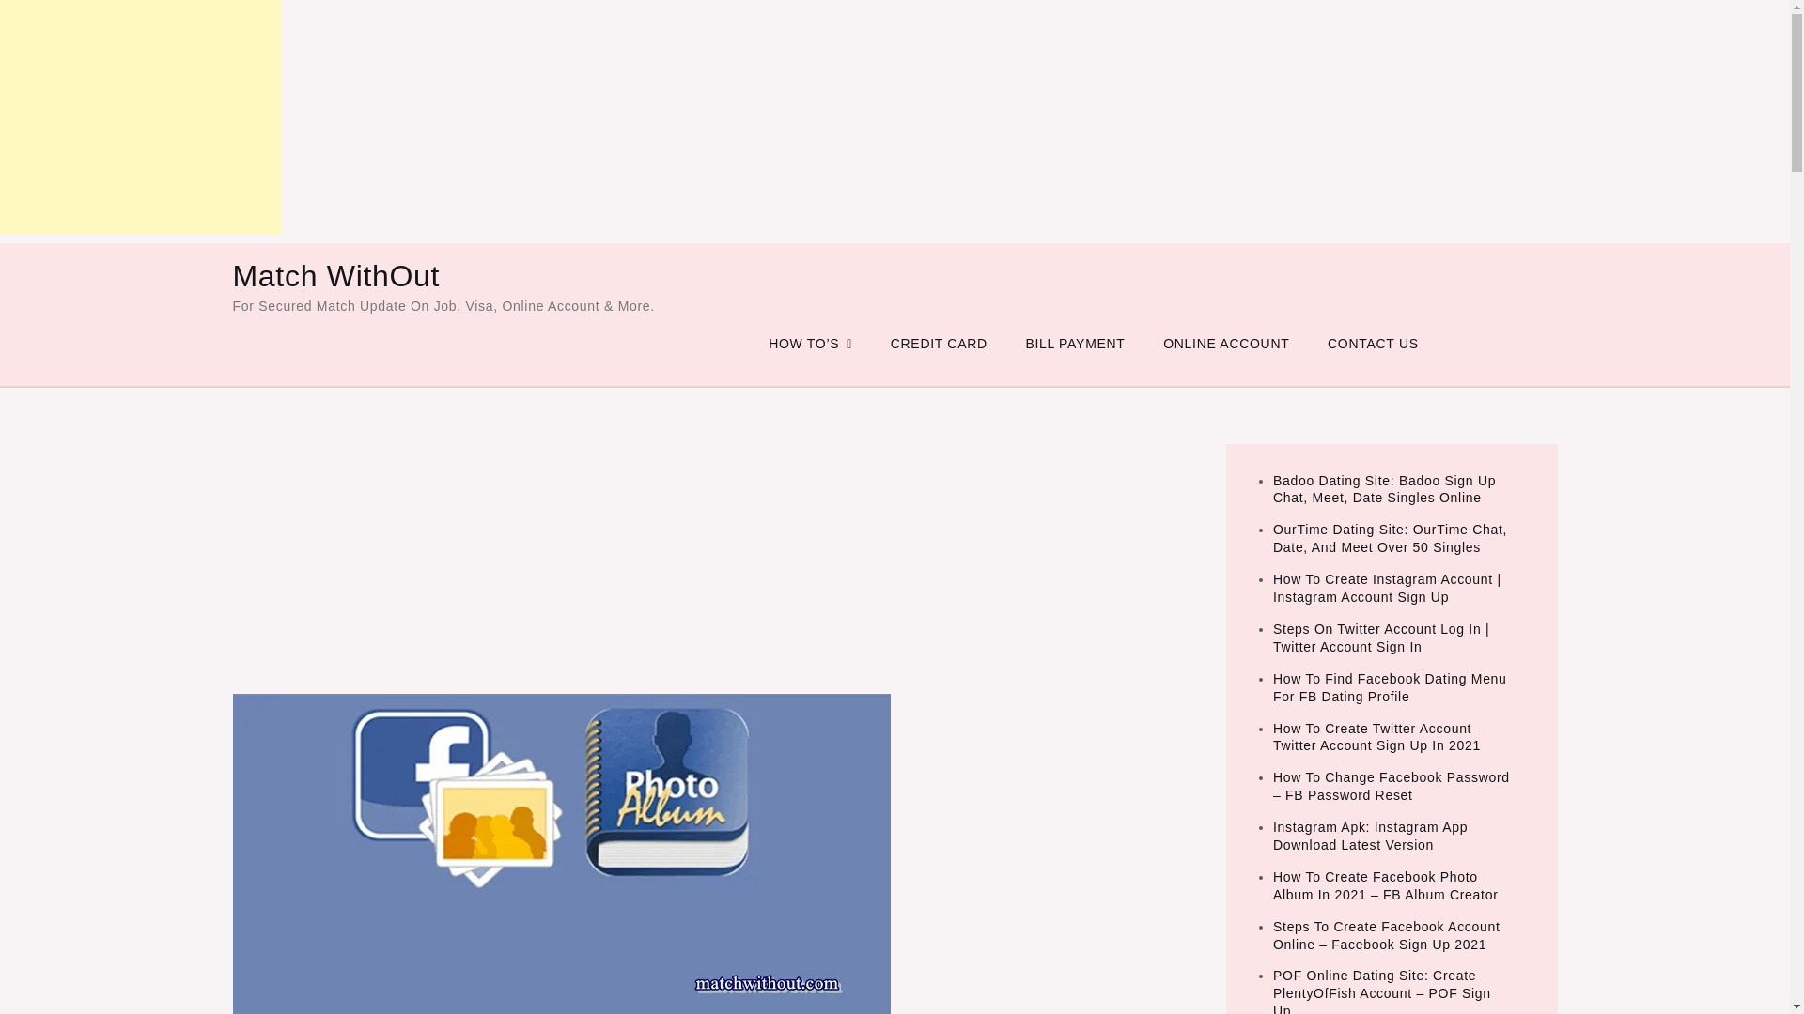 This screenshot has width=1804, height=1014. What do you see at coordinates (939, 344) in the screenshot?
I see `CREDIT CARD` at bounding box center [939, 344].